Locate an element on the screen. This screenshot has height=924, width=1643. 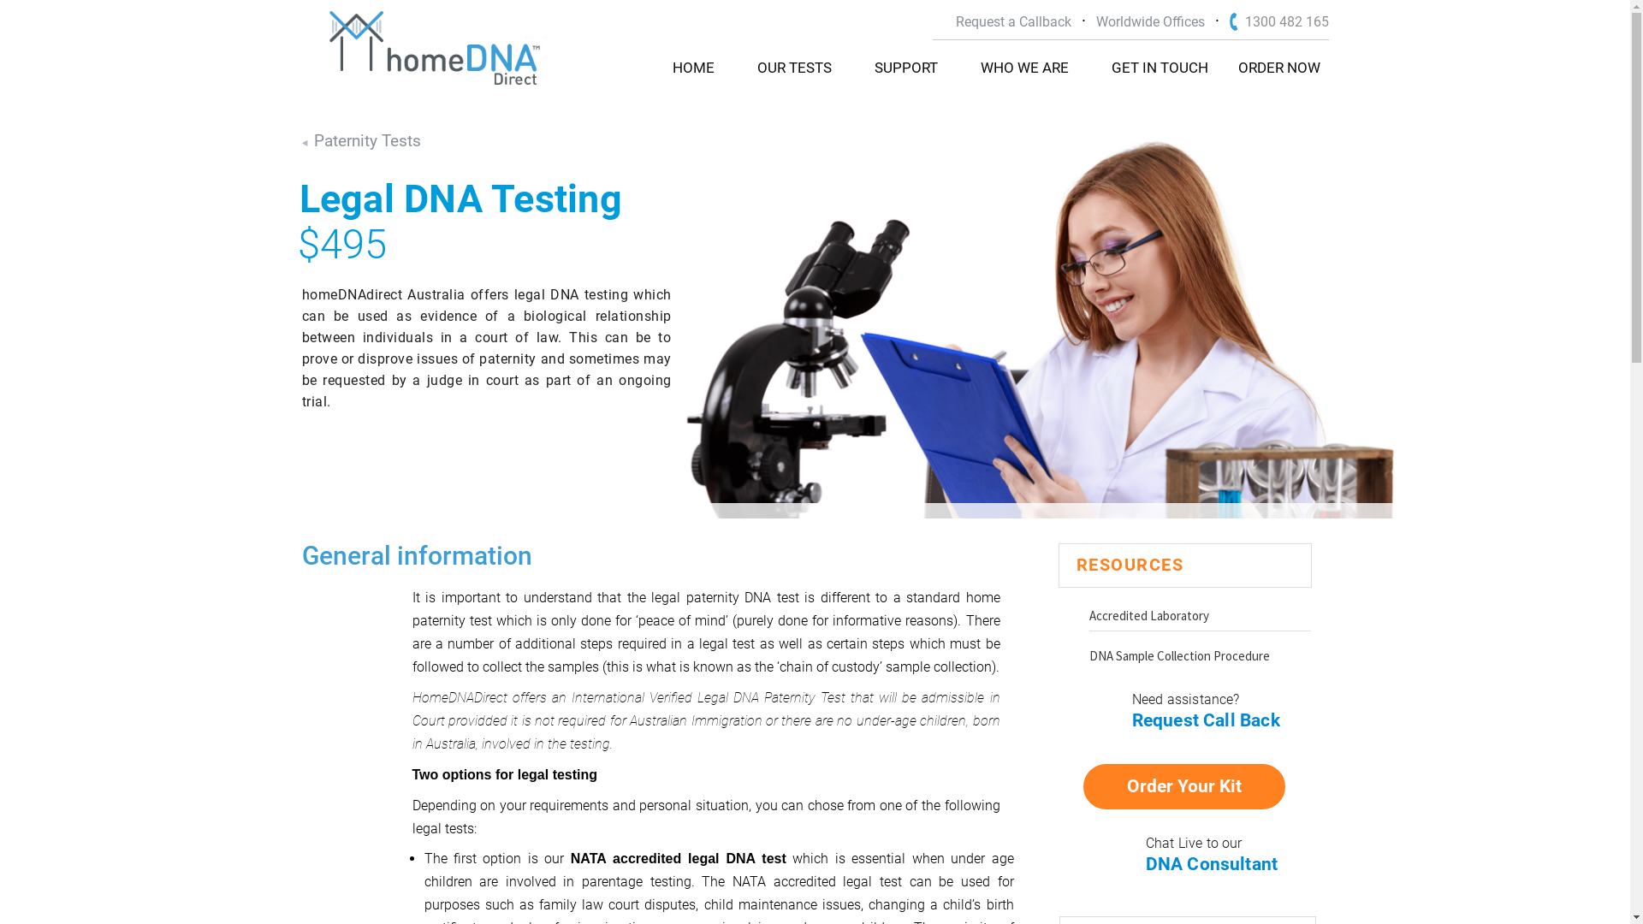
HOME is located at coordinates (693, 68).